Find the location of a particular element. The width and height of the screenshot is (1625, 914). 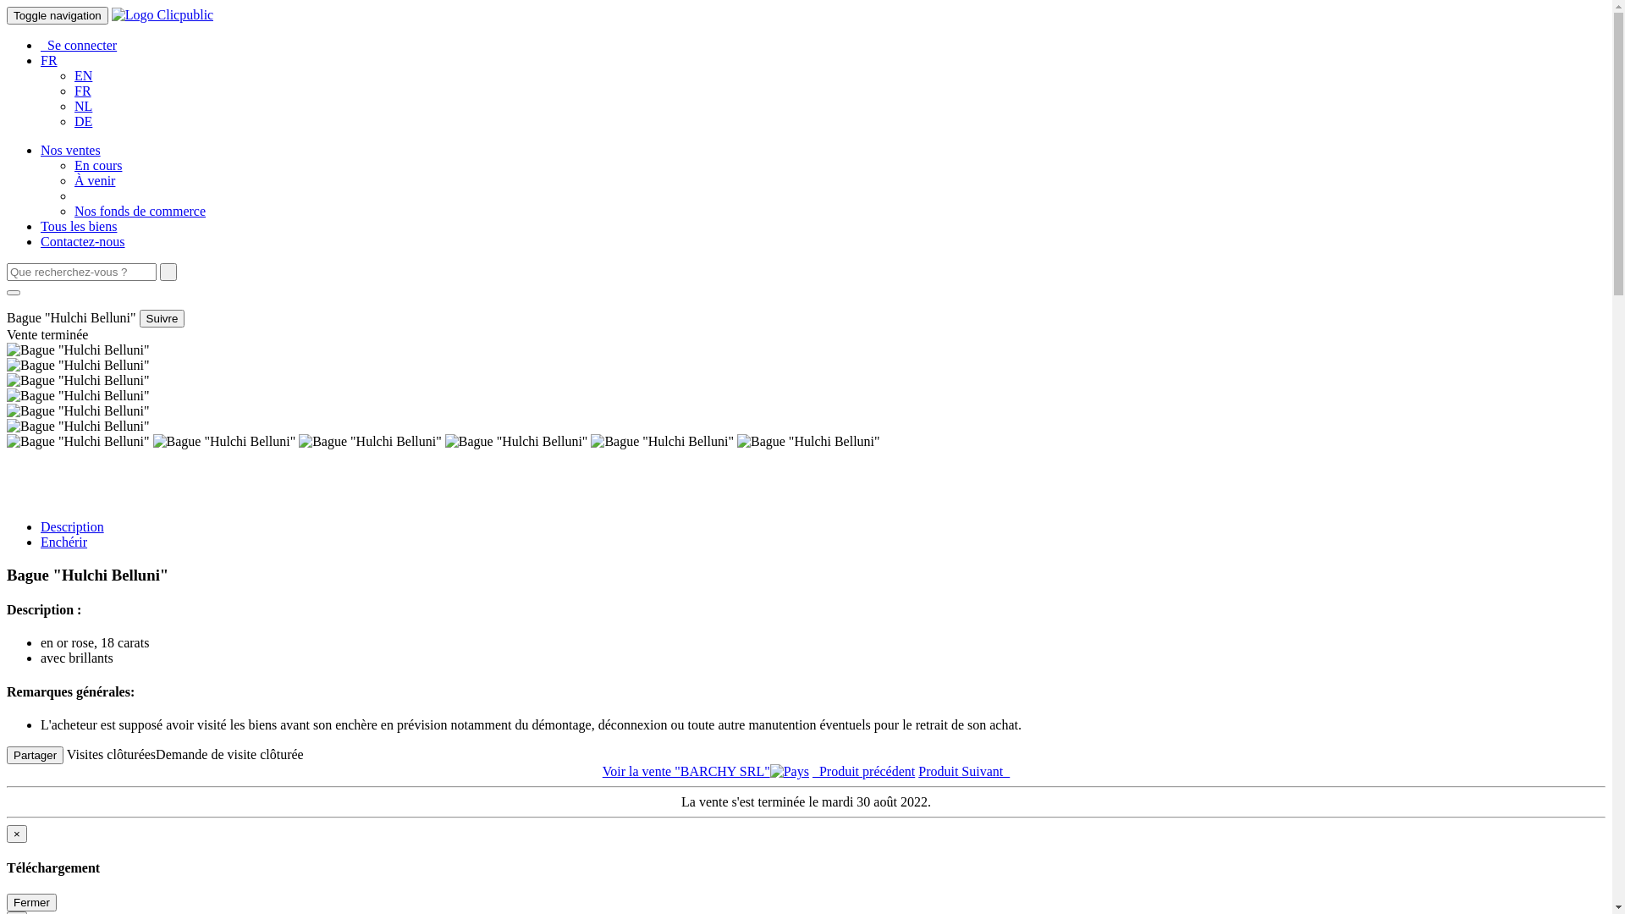

Bague "Hulchi Belluni" is located at coordinates (78, 396).